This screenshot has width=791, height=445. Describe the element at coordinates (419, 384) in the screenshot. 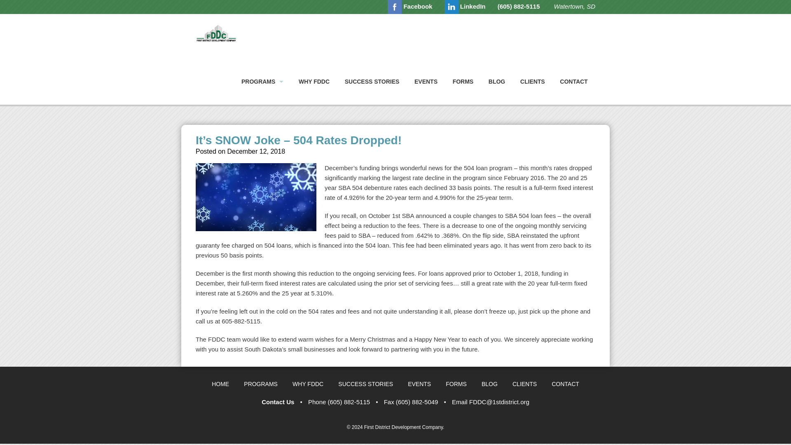

I see `EVENTS` at that location.